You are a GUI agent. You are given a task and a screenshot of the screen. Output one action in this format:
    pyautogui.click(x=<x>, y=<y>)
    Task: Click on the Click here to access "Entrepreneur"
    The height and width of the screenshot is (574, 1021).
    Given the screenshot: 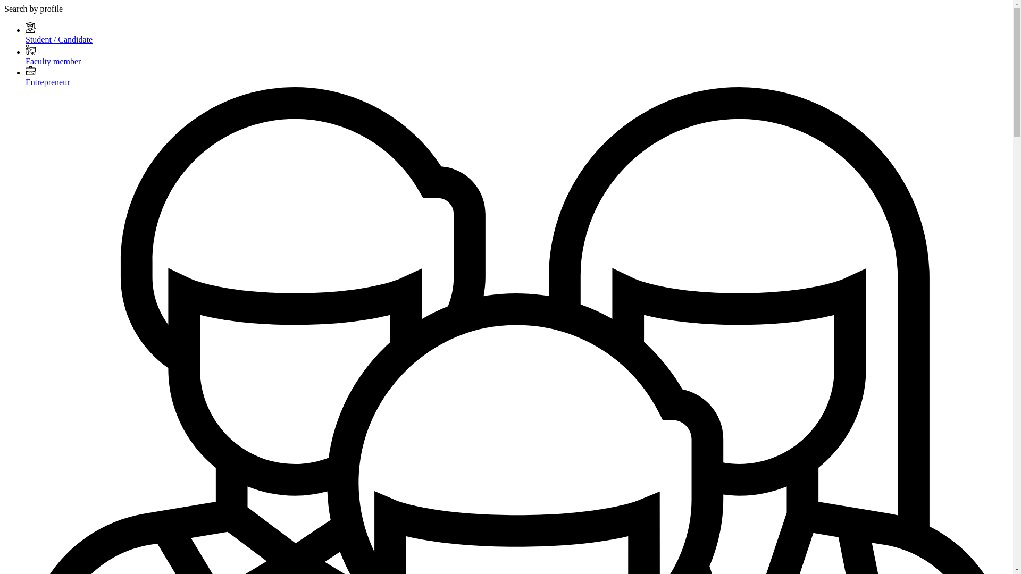 What is the action you would take?
    pyautogui.click(x=48, y=82)
    